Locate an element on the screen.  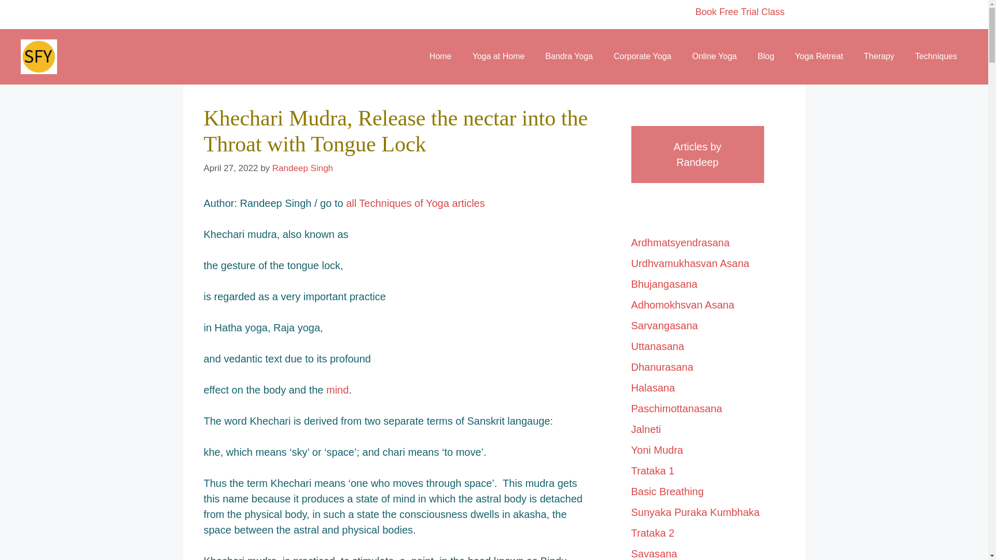
View all posts by Randeep Singh is located at coordinates (302, 168).